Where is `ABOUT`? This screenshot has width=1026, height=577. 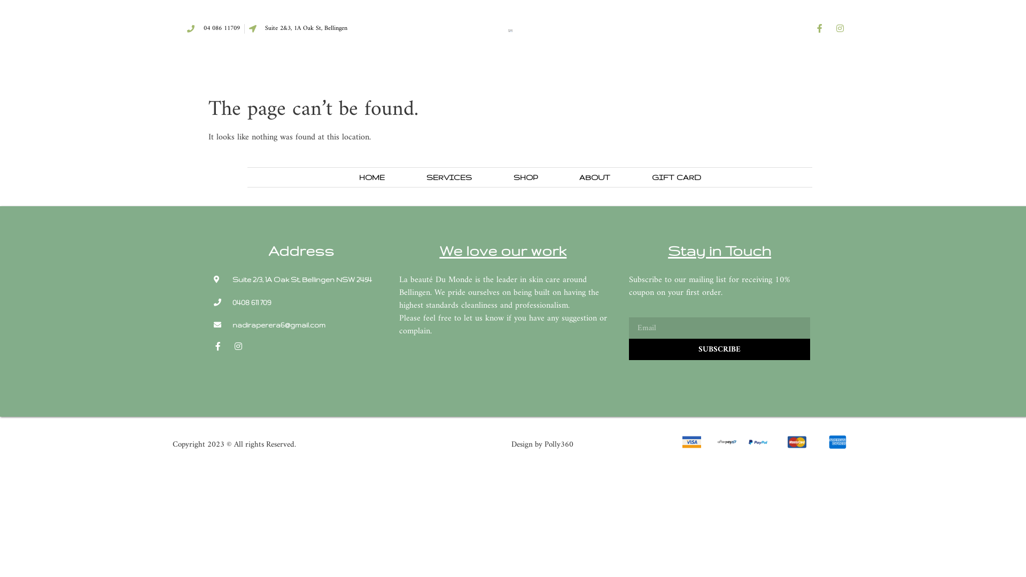
ABOUT is located at coordinates (594, 177).